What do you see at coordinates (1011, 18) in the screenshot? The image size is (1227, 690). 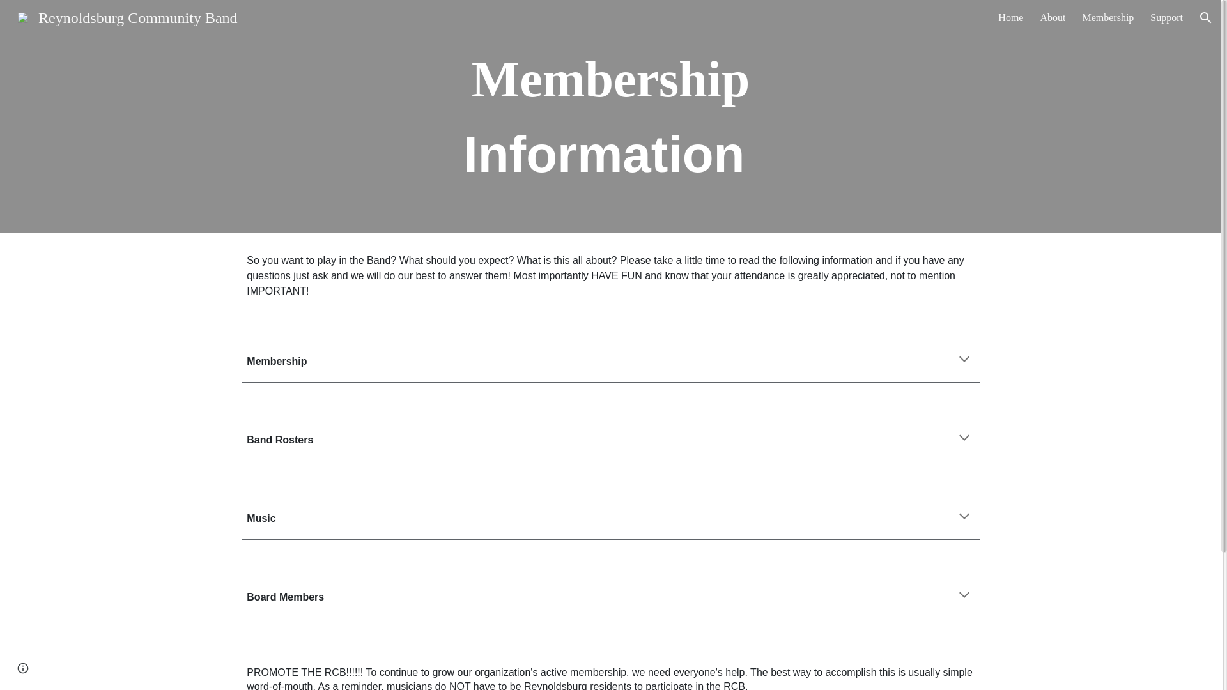 I see `Home` at bounding box center [1011, 18].